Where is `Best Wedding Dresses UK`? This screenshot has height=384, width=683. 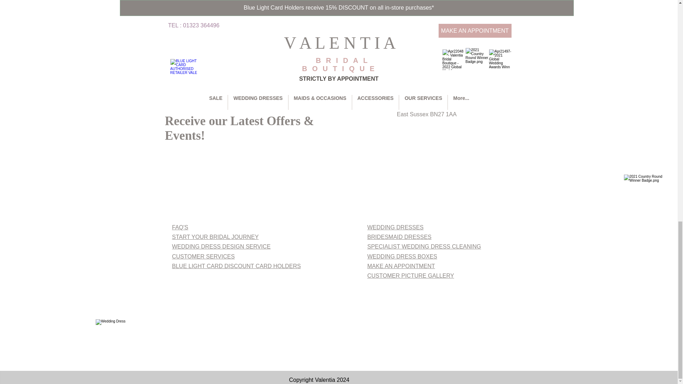 Best Wedding Dresses UK is located at coordinates (330, 345).